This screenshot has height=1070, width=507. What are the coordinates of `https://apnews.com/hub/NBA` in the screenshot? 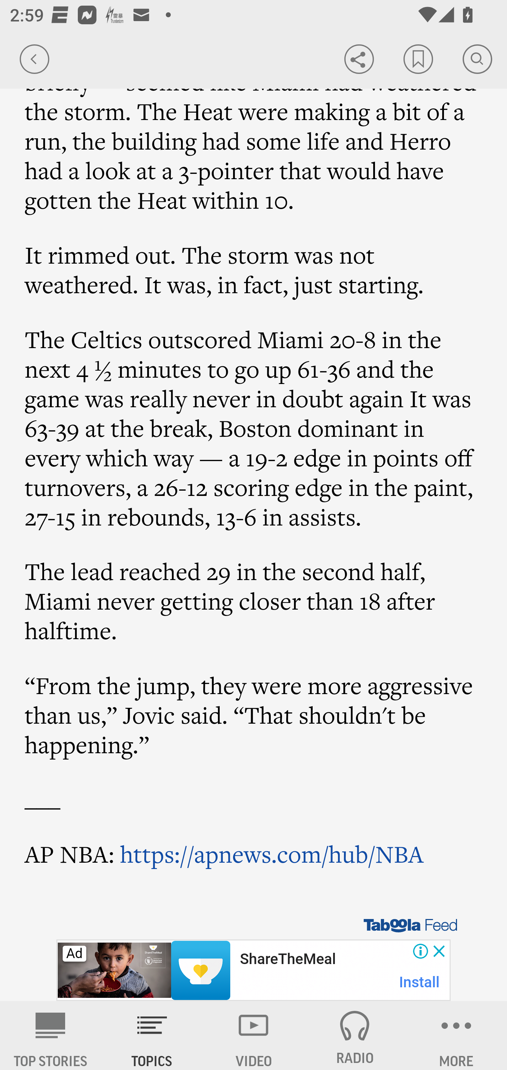 It's located at (271, 854).